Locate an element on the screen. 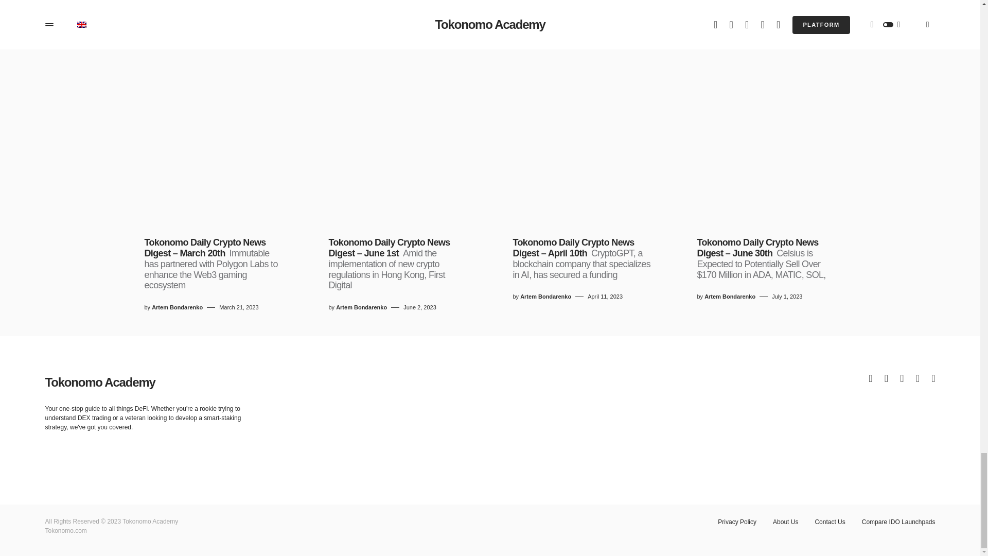 The width and height of the screenshot is (988, 556). View all posts by Artem Bondarenko is located at coordinates (361, 307).